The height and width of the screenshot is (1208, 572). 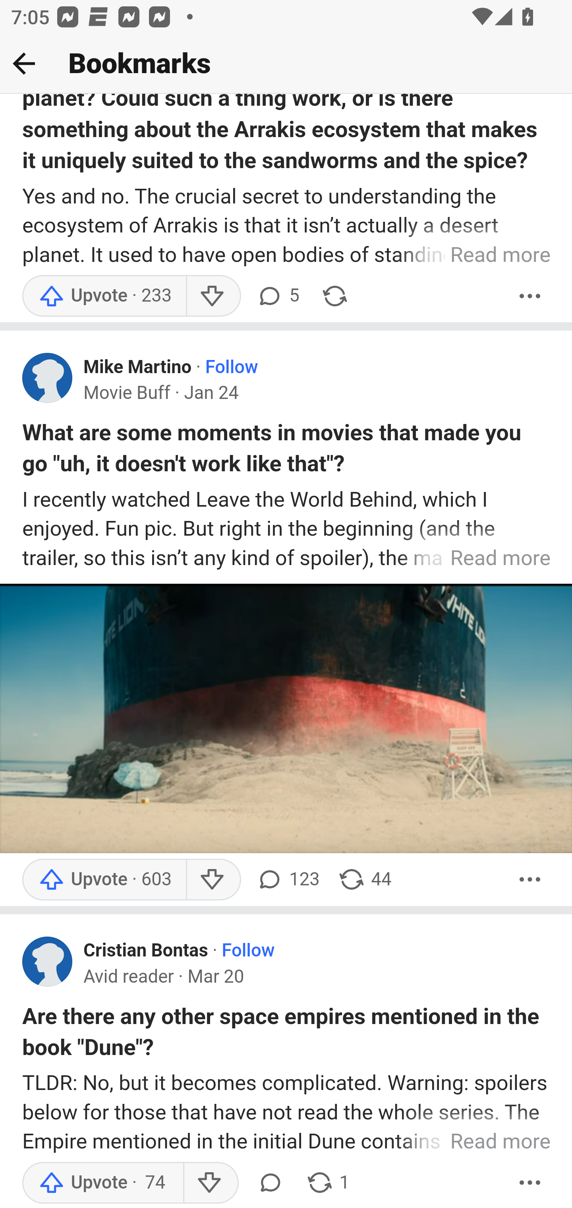 What do you see at coordinates (530, 297) in the screenshot?
I see `More` at bounding box center [530, 297].